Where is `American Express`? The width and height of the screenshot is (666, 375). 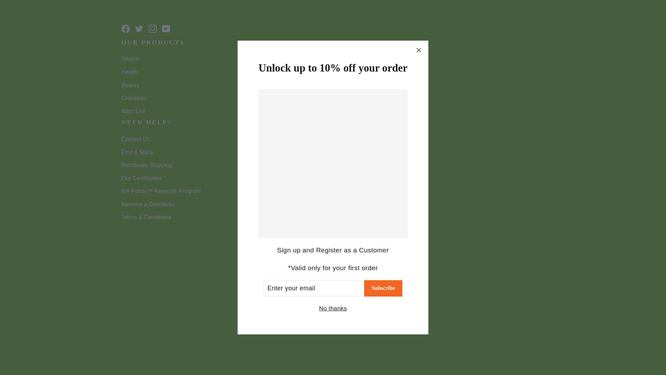
American Express is located at coordinates (293, 337).